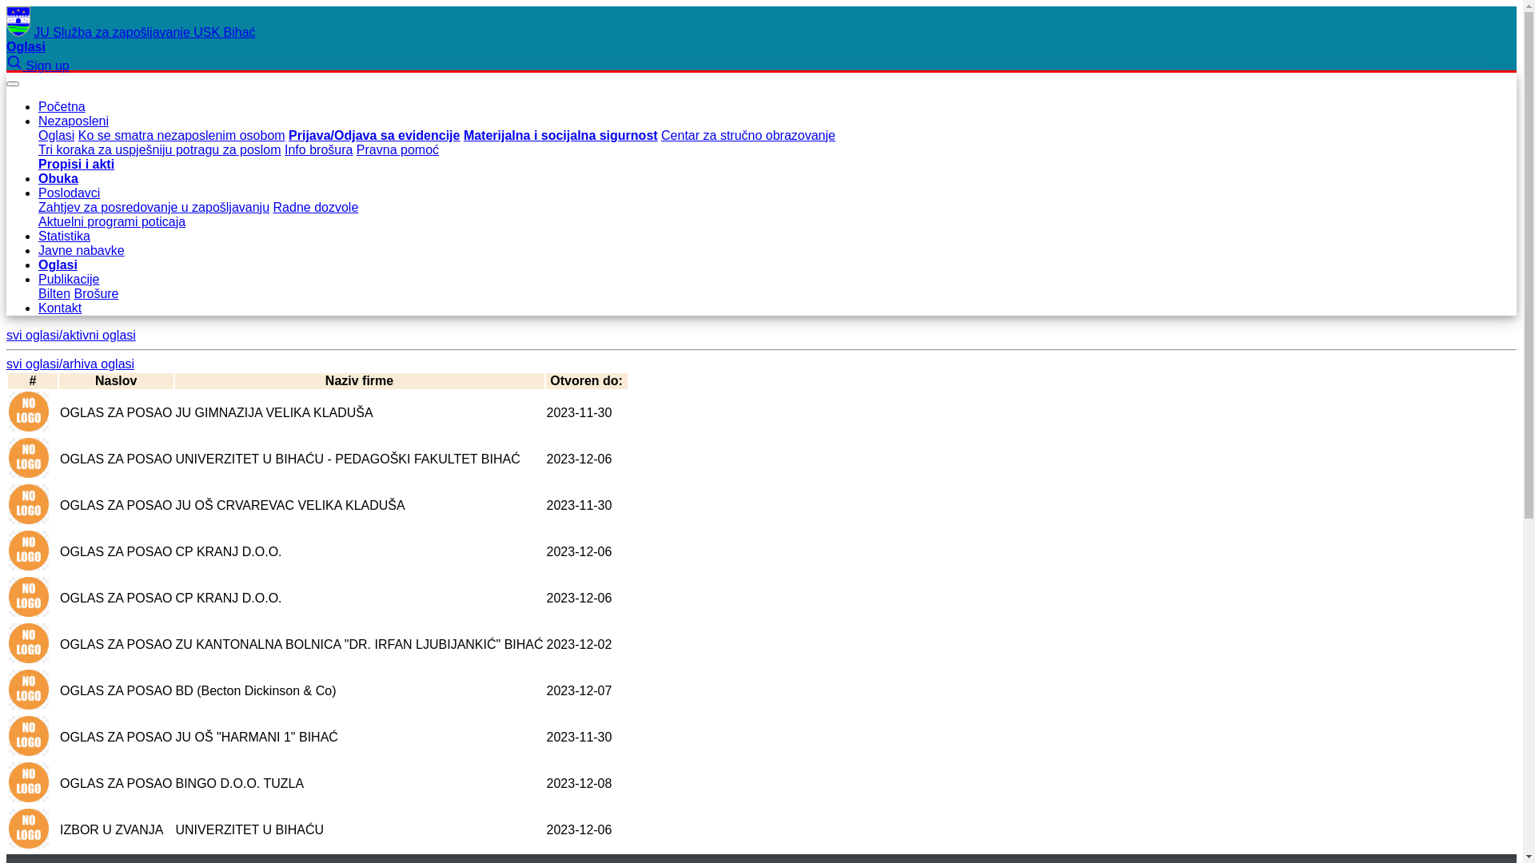  Describe the element at coordinates (47, 66) in the screenshot. I see `Sign up` at that location.